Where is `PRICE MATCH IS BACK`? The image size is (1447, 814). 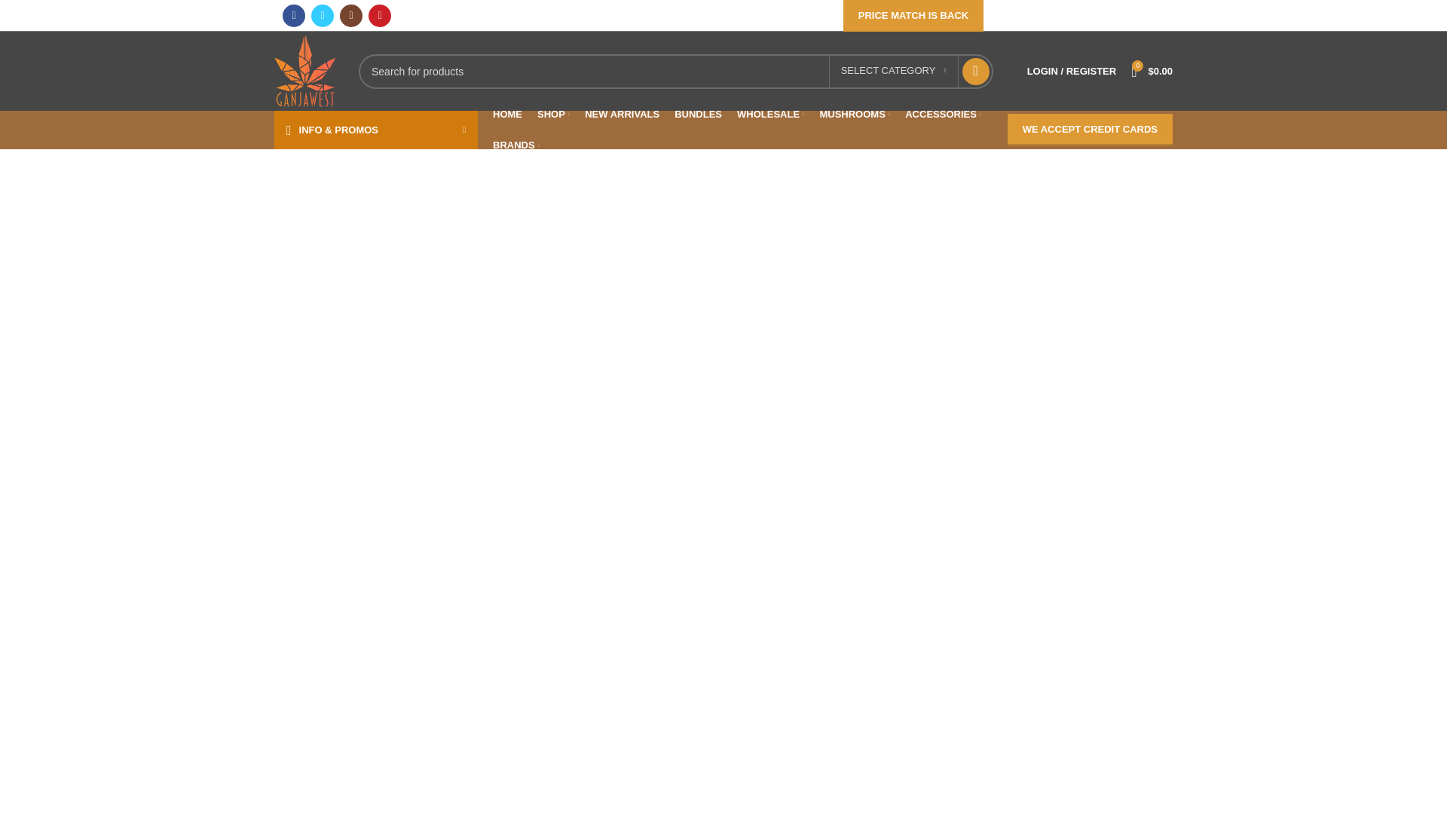
PRICE MATCH IS BACK is located at coordinates (913, 16).